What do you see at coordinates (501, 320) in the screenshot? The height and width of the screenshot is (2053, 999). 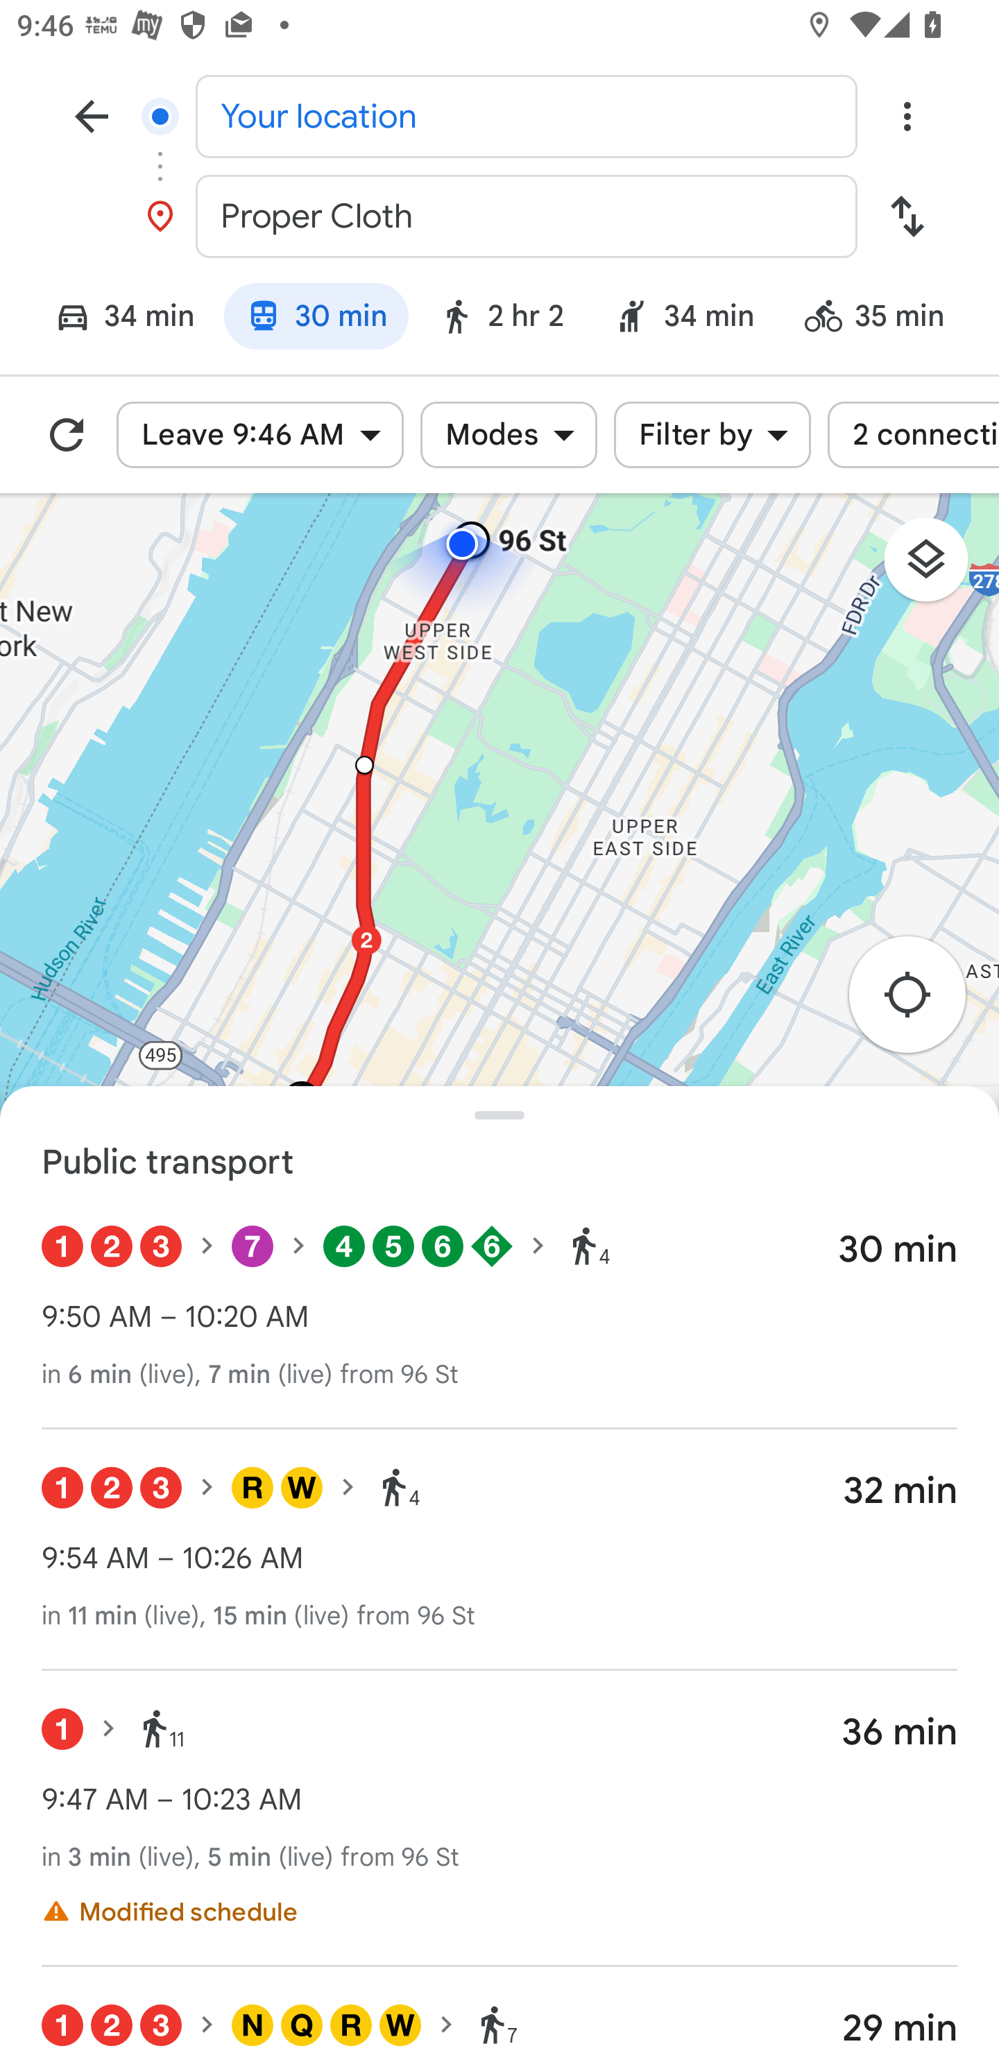 I see `Walking mode: 2 hr 2 2 hr 2` at bounding box center [501, 320].